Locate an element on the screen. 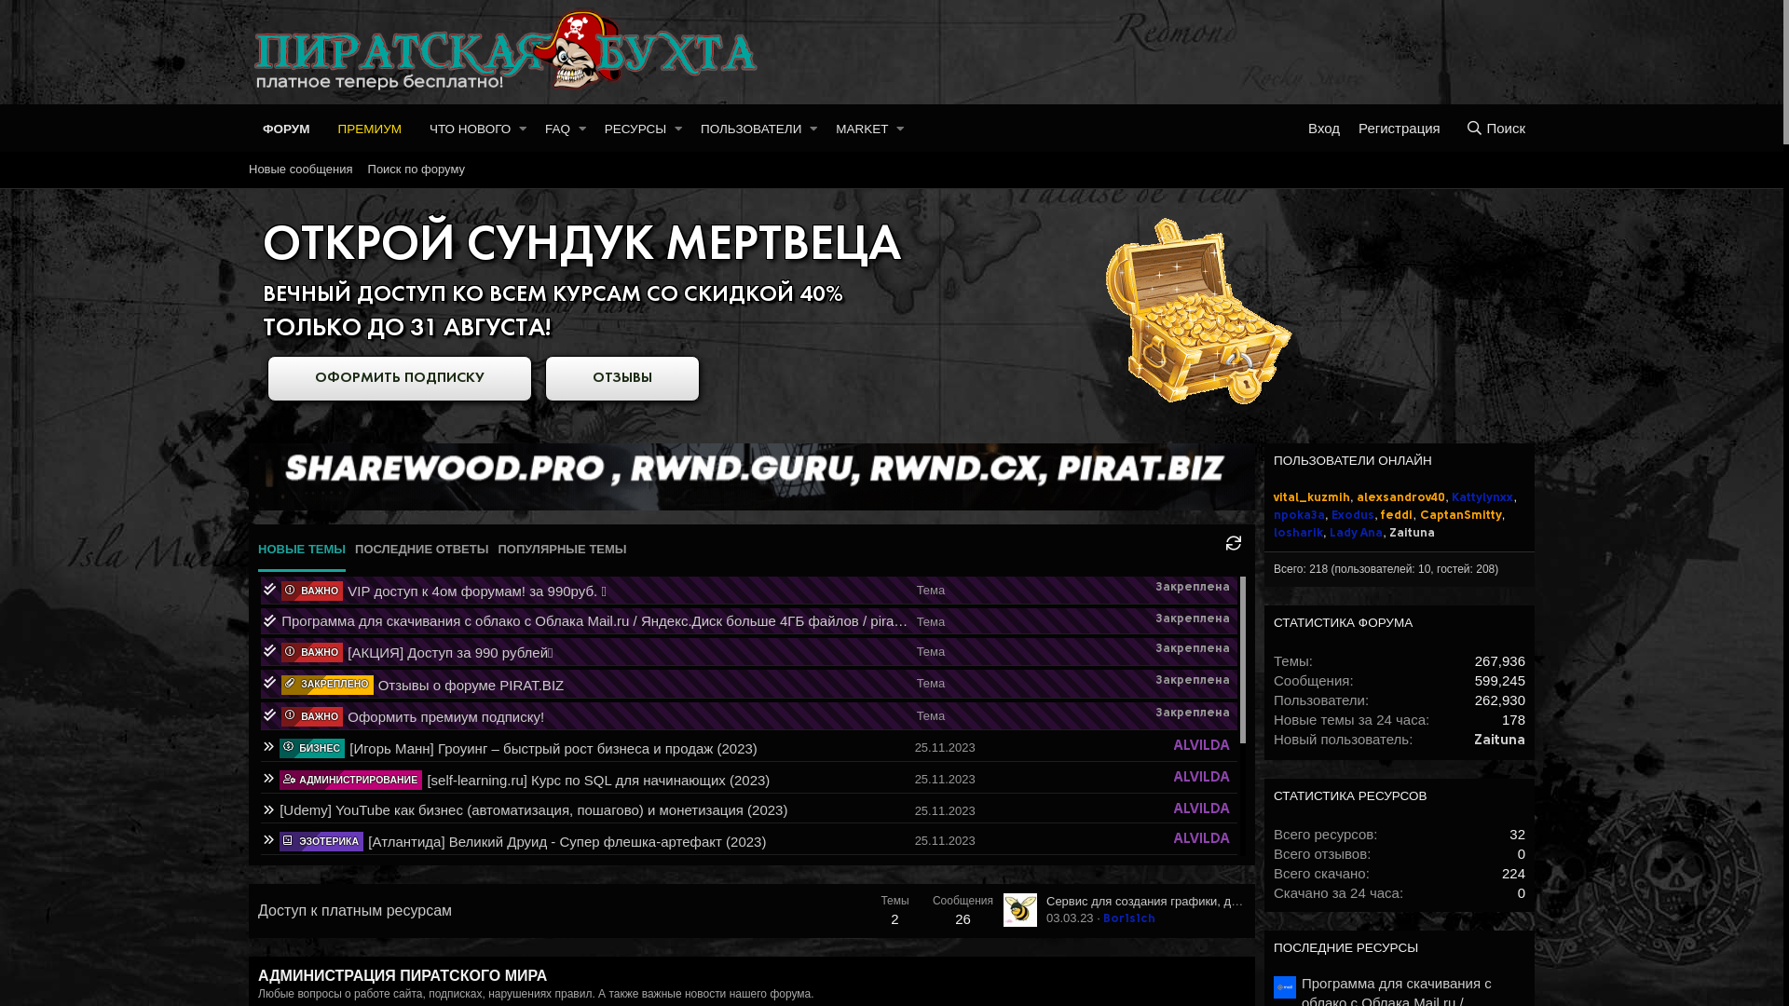 This screenshot has width=1789, height=1006. ALVILDA is located at coordinates (1204, 840).